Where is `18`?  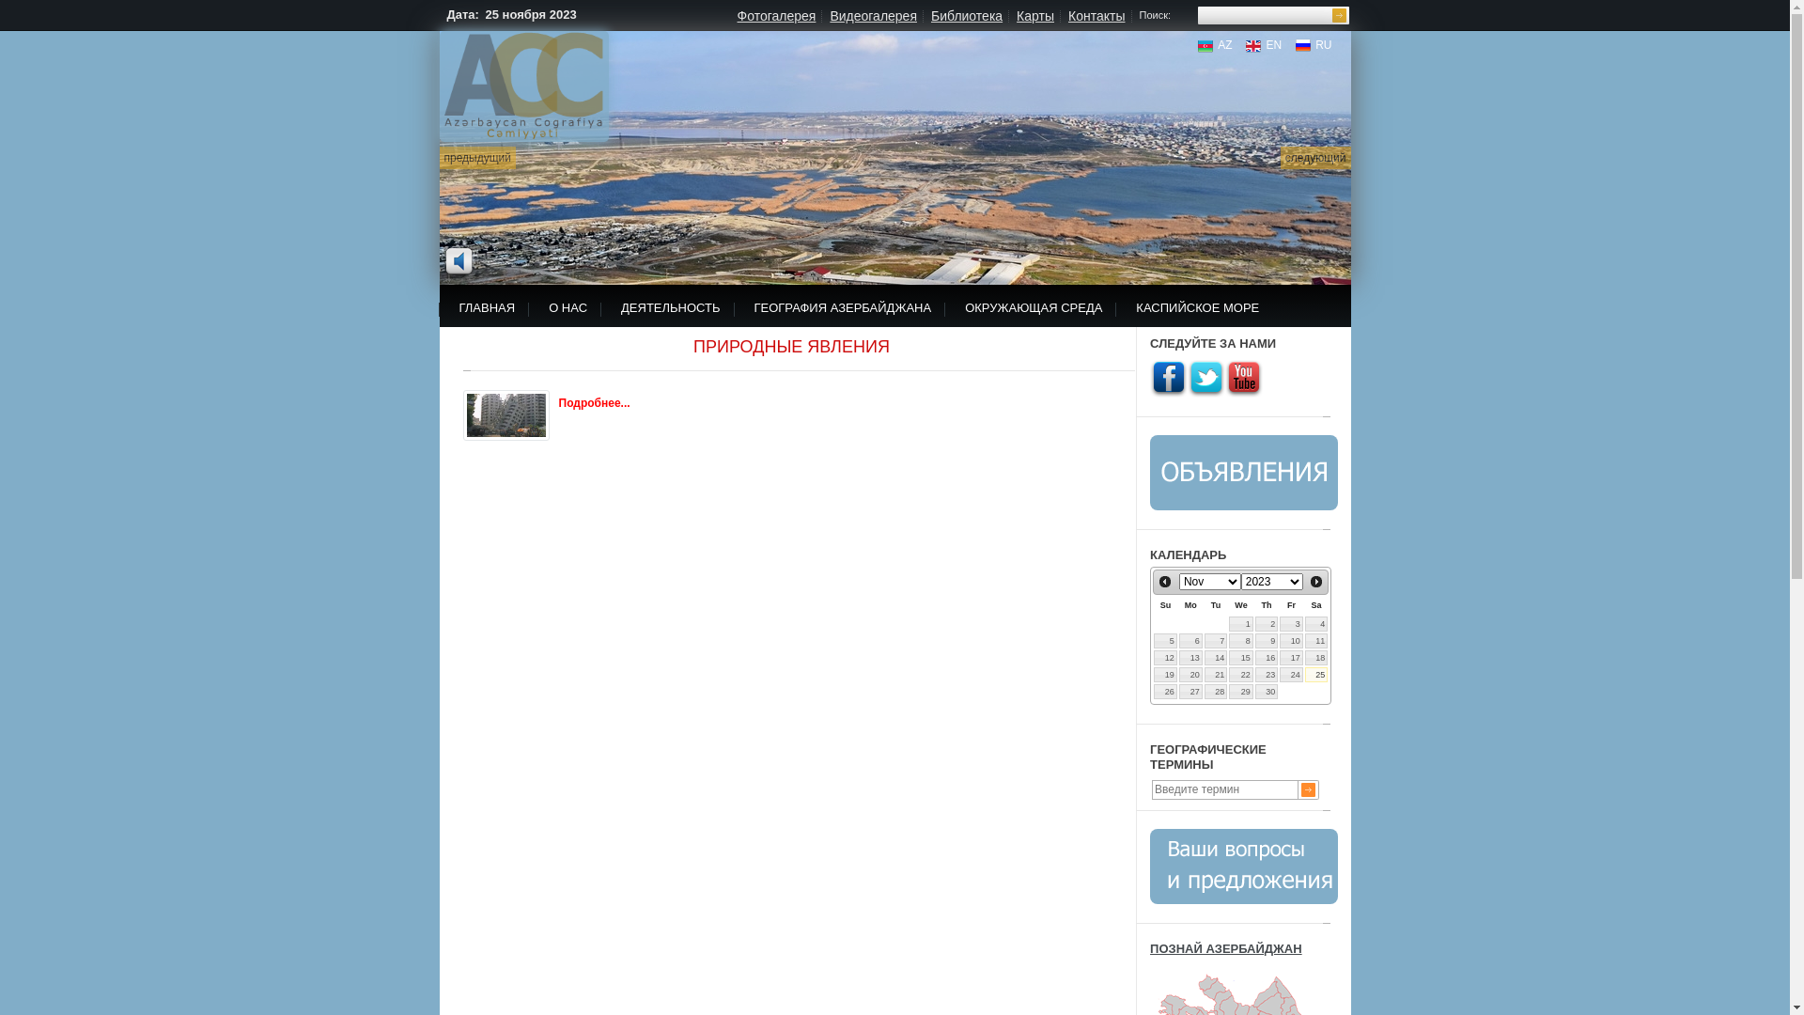
18 is located at coordinates (1317, 658).